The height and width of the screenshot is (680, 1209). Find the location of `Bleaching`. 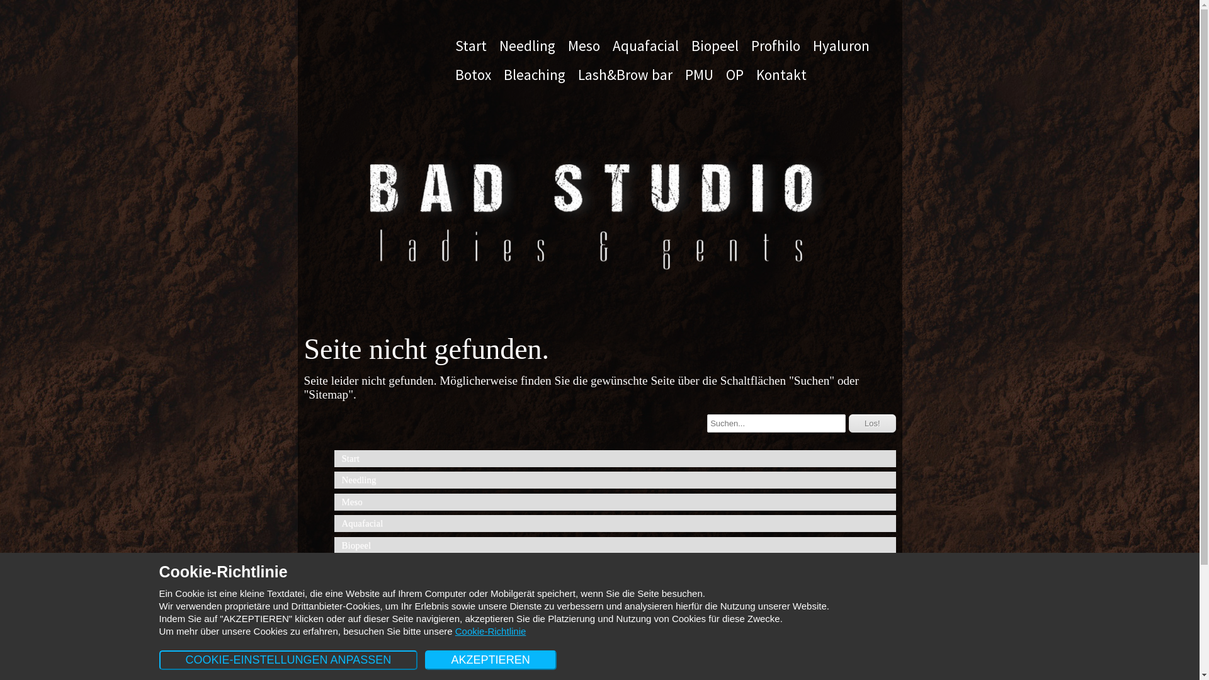

Bleaching is located at coordinates (615, 632).